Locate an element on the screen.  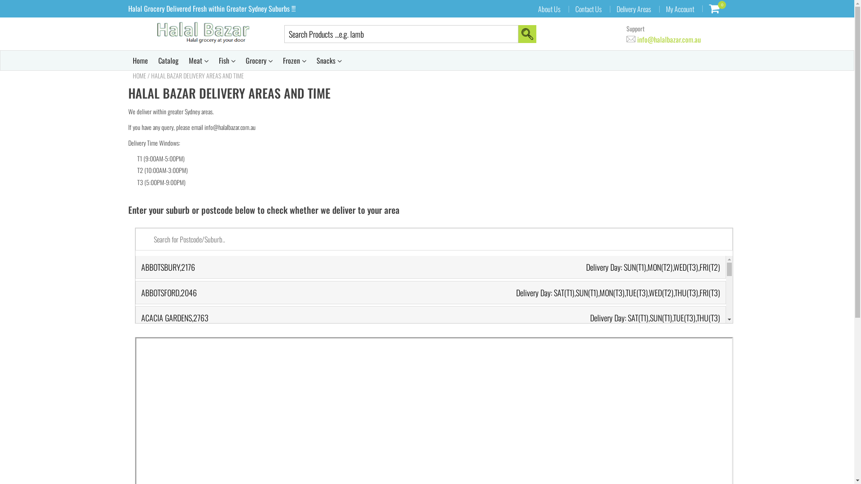
Fish is located at coordinates (227, 60).